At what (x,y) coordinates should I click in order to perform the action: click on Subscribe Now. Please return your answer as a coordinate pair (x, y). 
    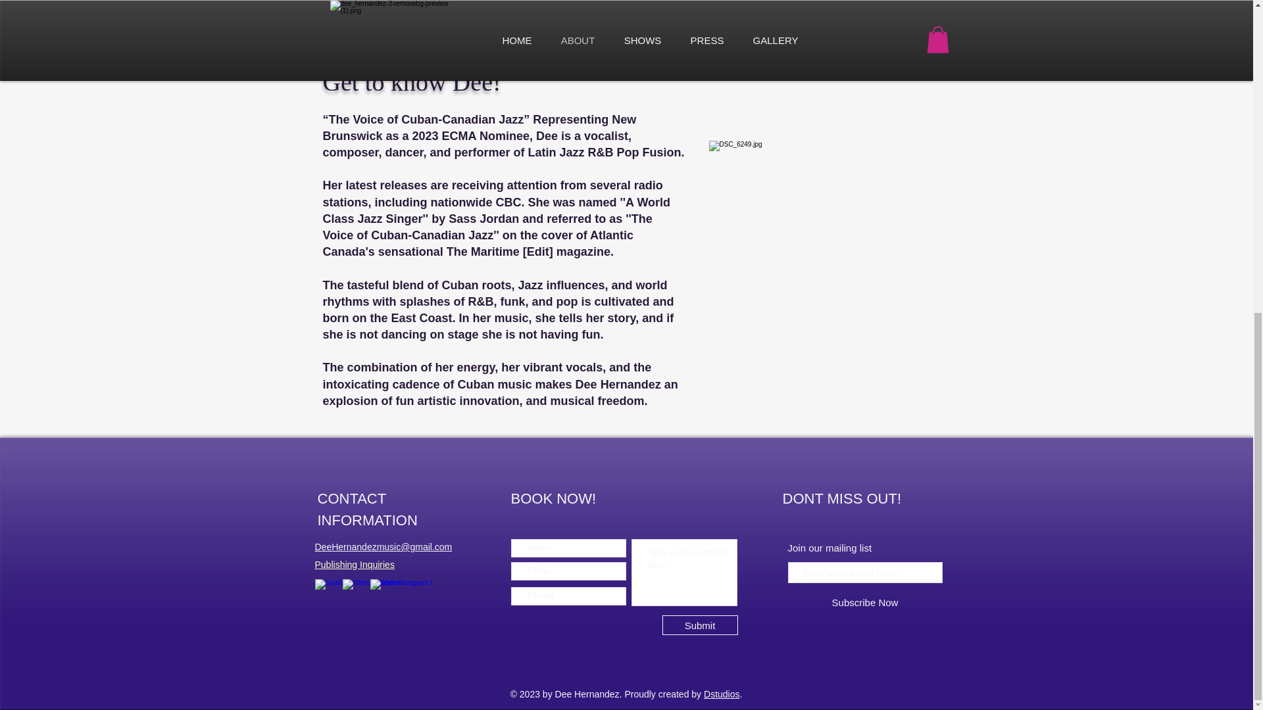
    Looking at the image, I should click on (865, 602).